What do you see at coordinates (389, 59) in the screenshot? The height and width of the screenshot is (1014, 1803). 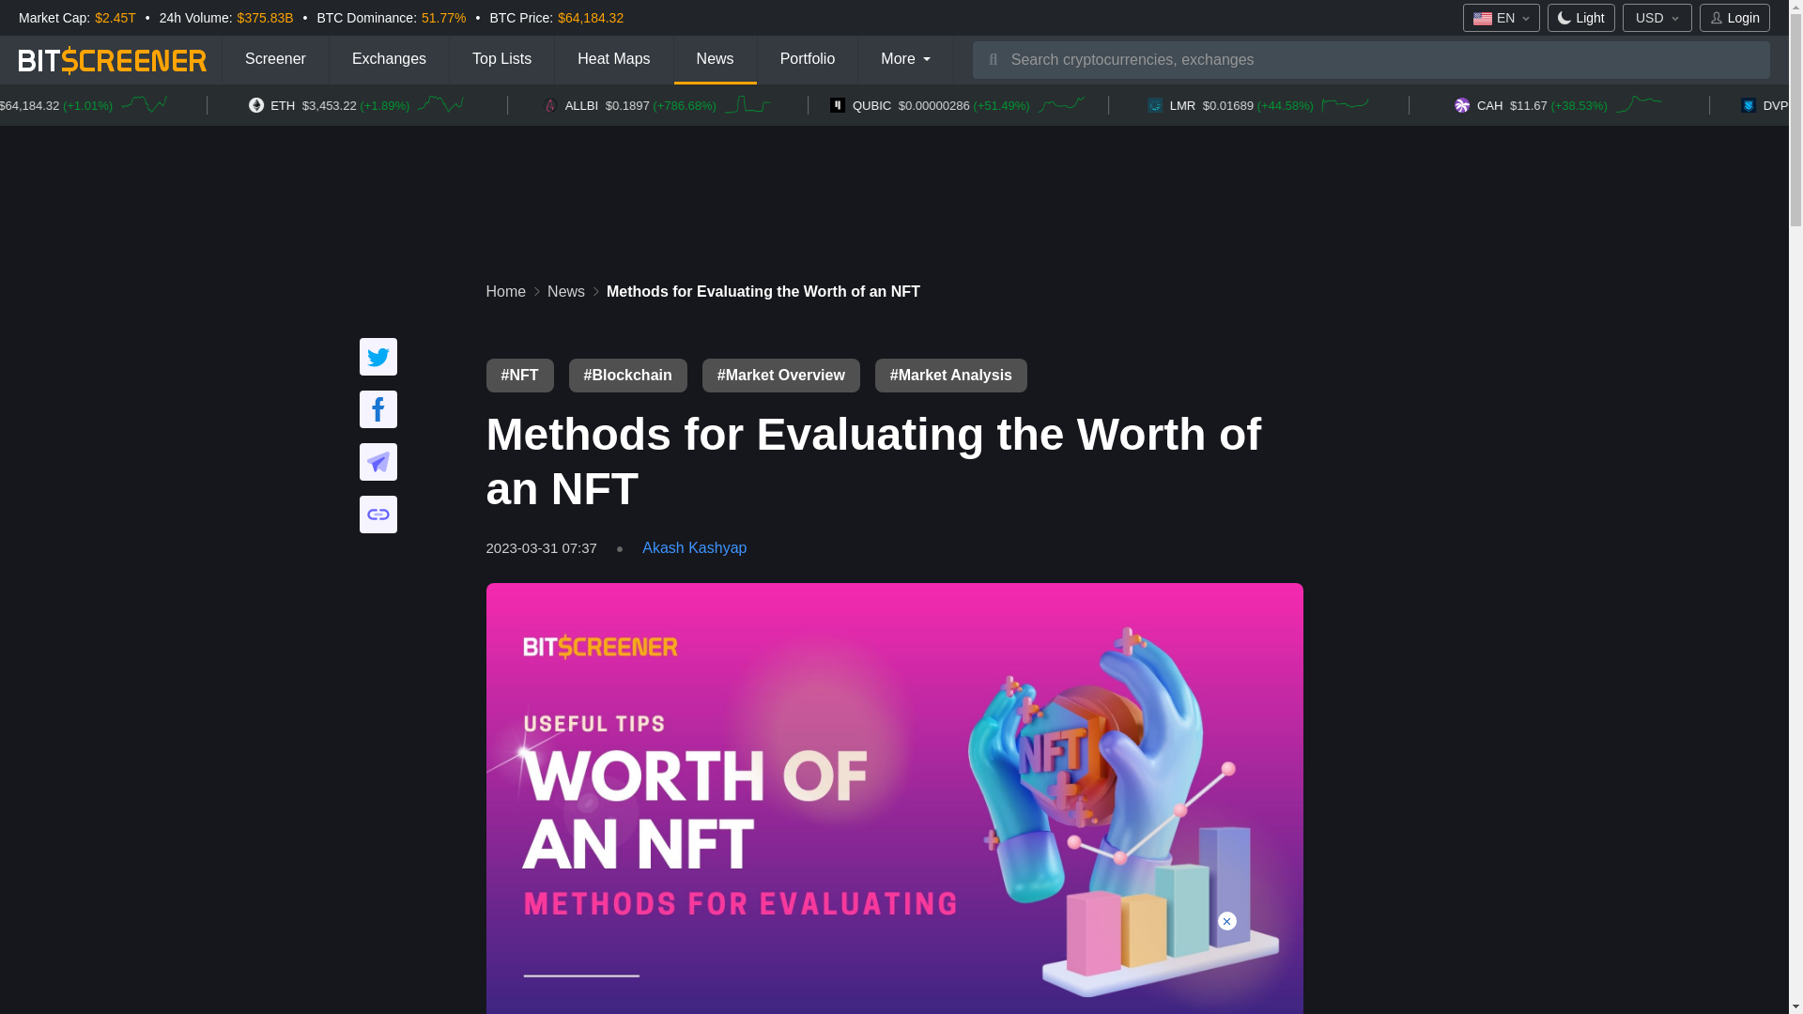 I see `Exchanges` at bounding box center [389, 59].